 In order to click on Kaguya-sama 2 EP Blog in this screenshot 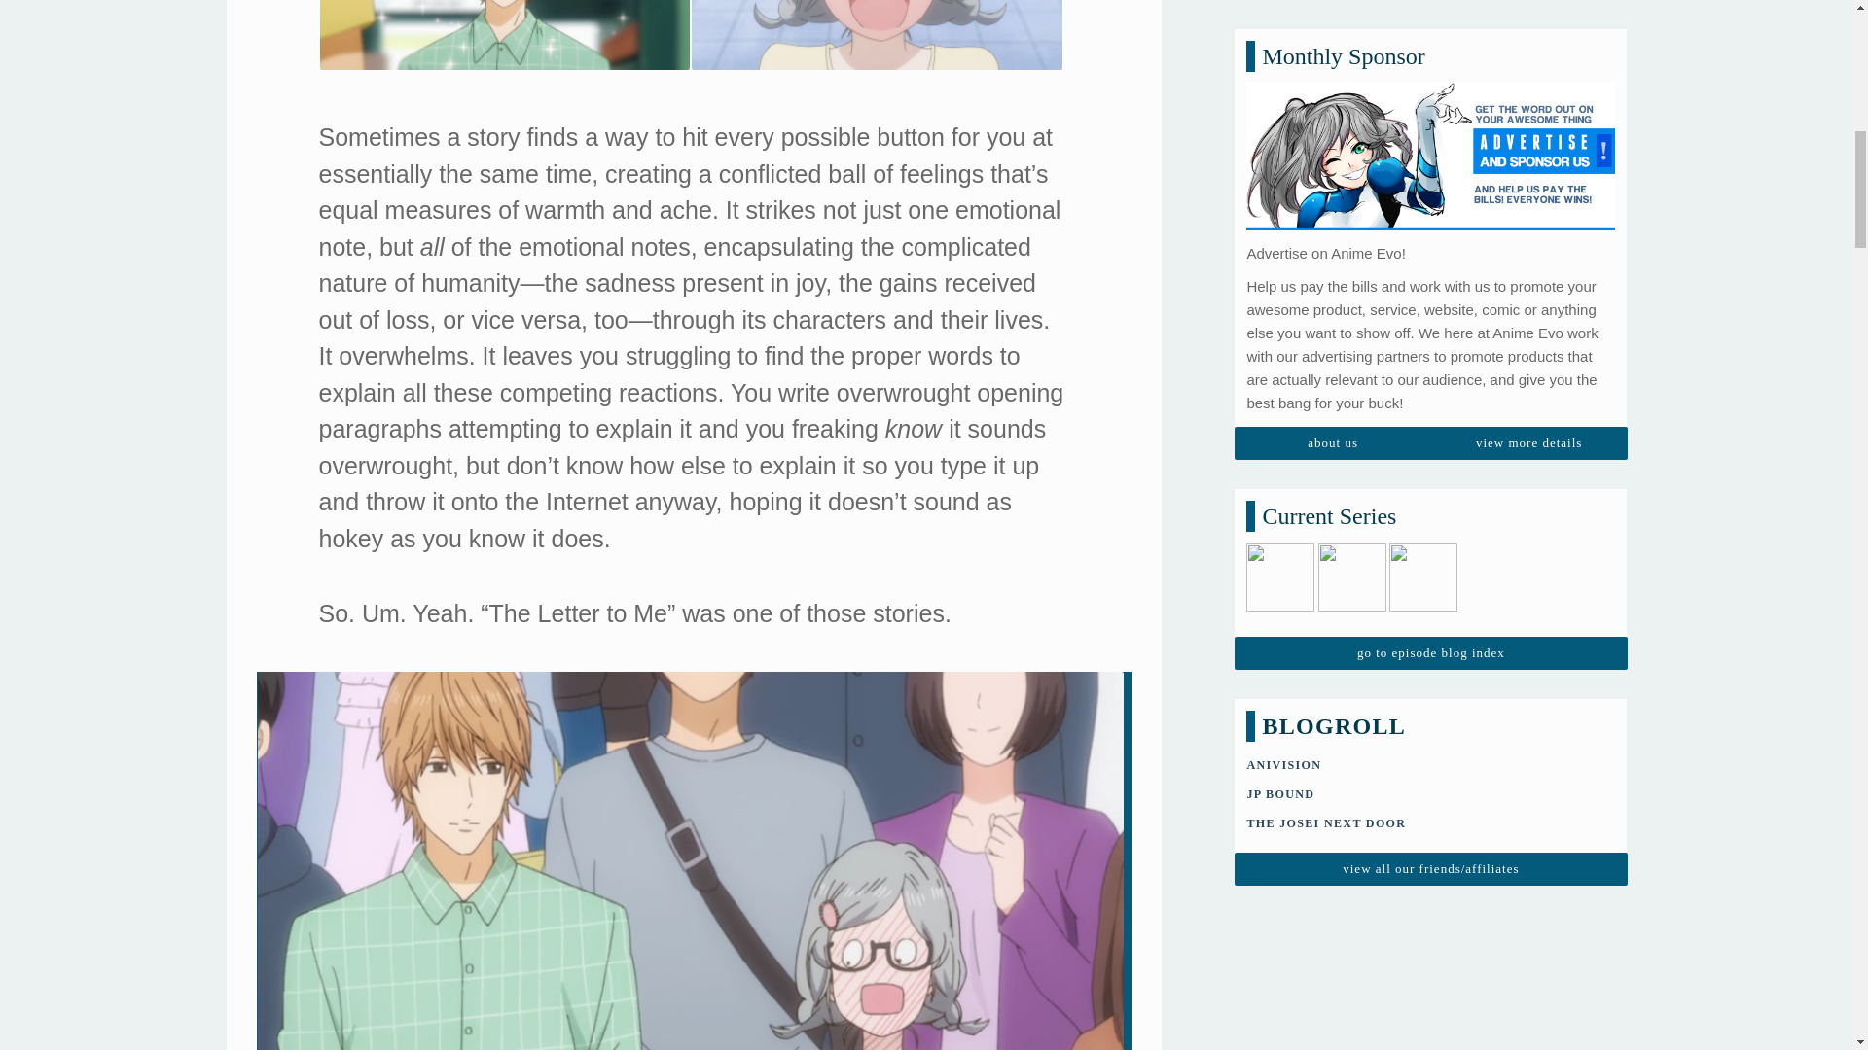, I will do `click(1422, 288)`.